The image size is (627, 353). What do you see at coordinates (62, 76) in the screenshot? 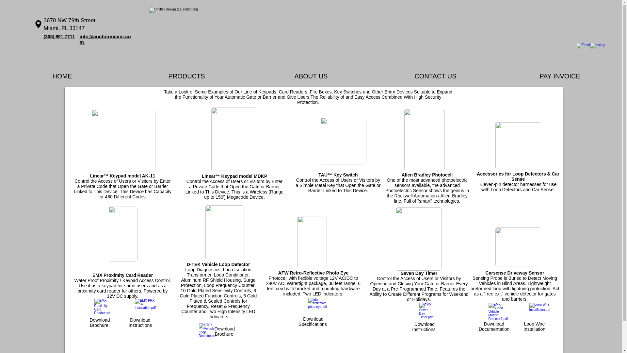
I see `HOME` at bounding box center [62, 76].